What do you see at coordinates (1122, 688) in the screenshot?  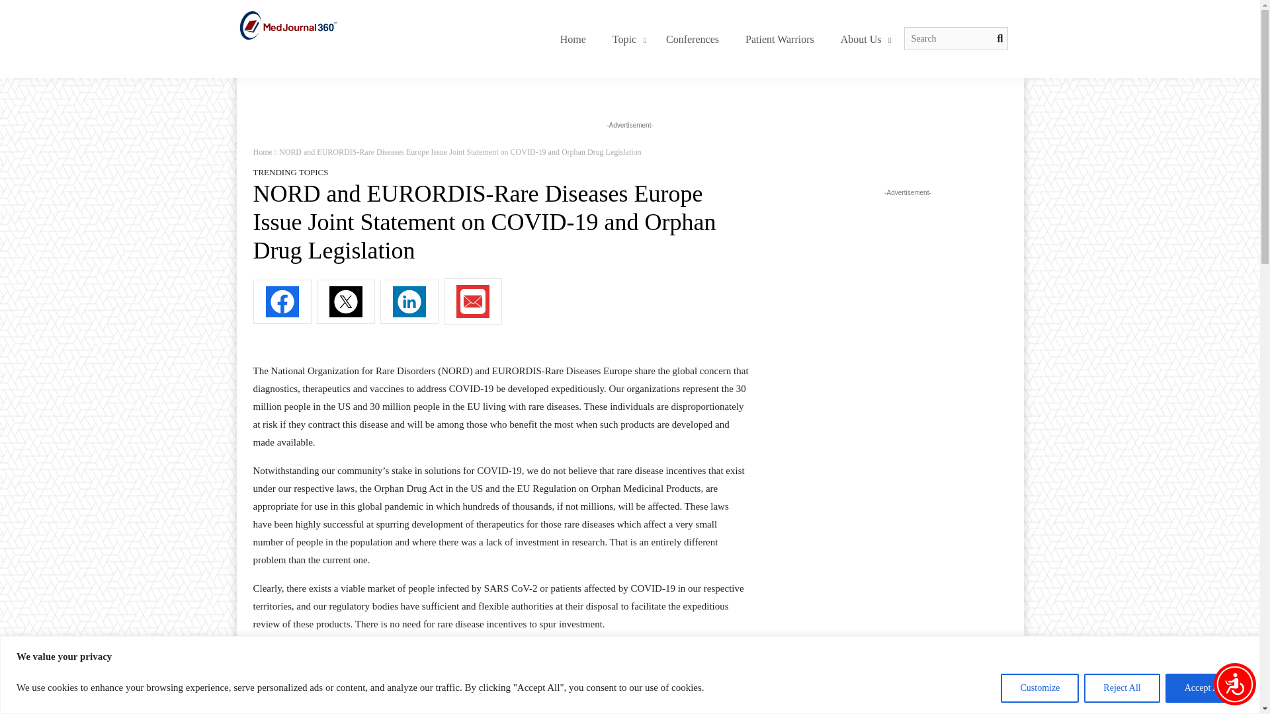 I see `Reject All` at bounding box center [1122, 688].